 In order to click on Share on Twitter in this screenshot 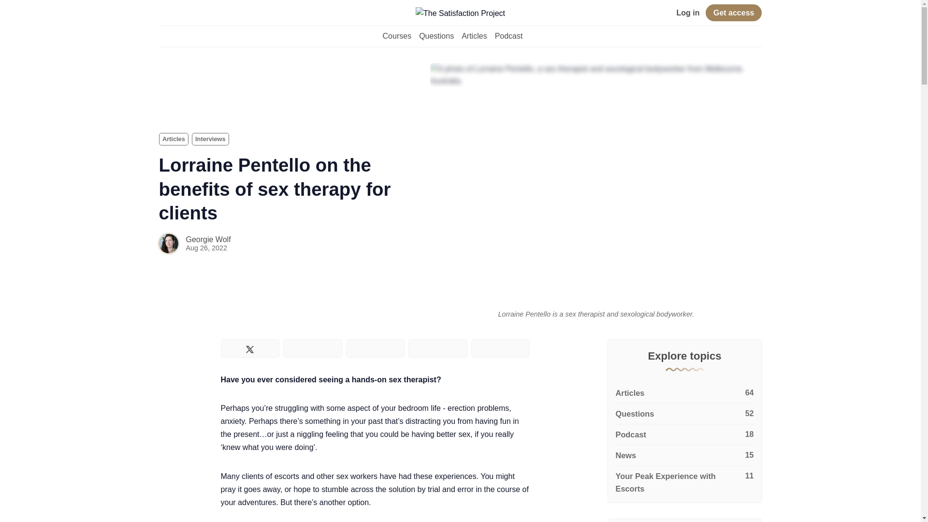, I will do `click(249, 348)`.